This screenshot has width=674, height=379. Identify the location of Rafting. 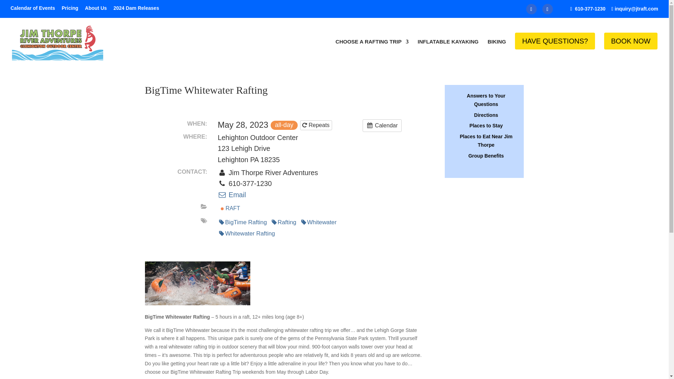
(284, 222).